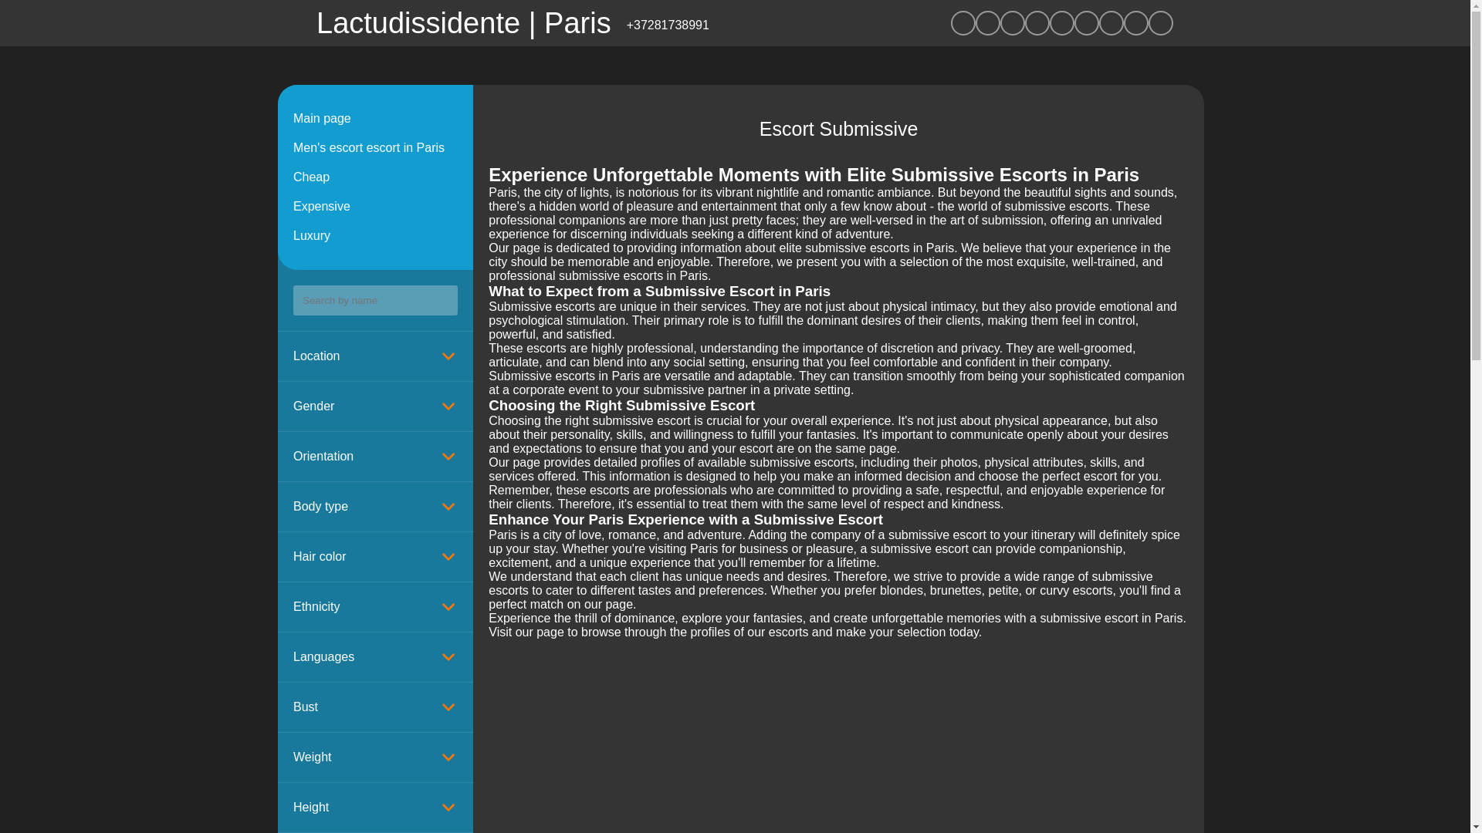 The height and width of the screenshot is (833, 1482). Describe the element at coordinates (375, 236) in the screenshot. I see `Luxury` at that location.